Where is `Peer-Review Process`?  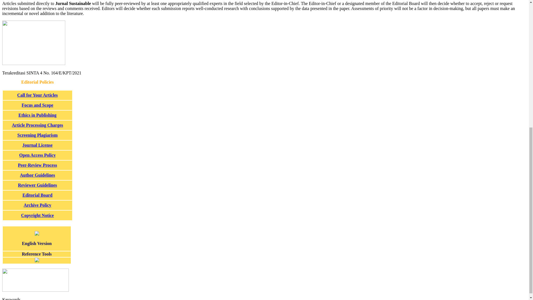 Peer-Review Process is located at coordinates (37, 165).